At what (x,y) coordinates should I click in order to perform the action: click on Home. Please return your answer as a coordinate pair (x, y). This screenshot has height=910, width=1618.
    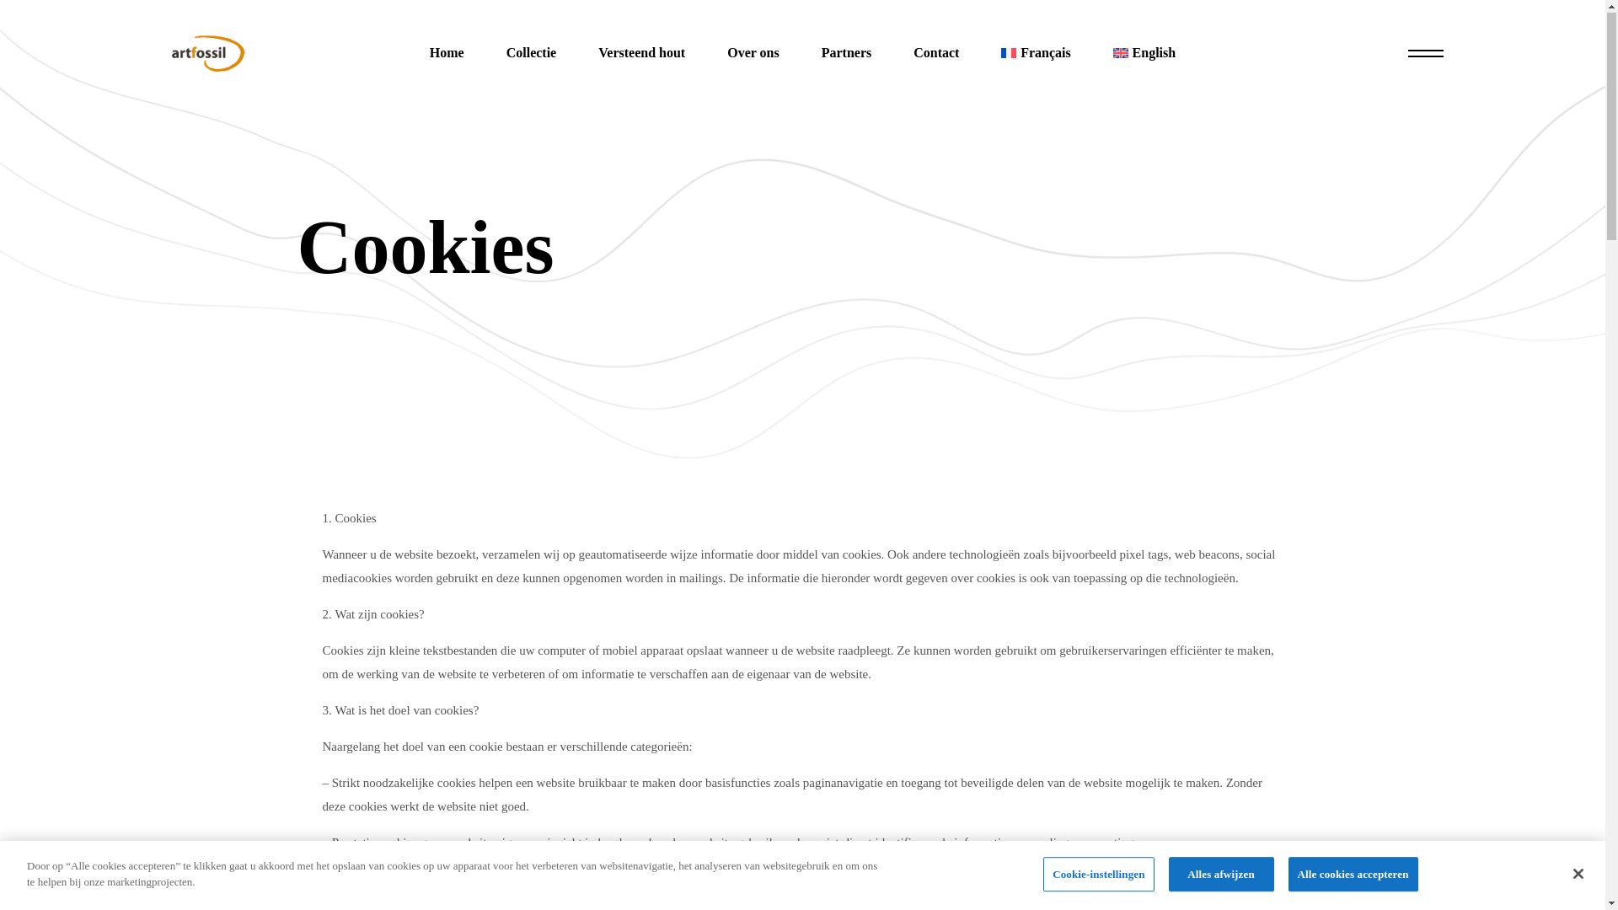
    Looking at the image, I should click on (447, 54).